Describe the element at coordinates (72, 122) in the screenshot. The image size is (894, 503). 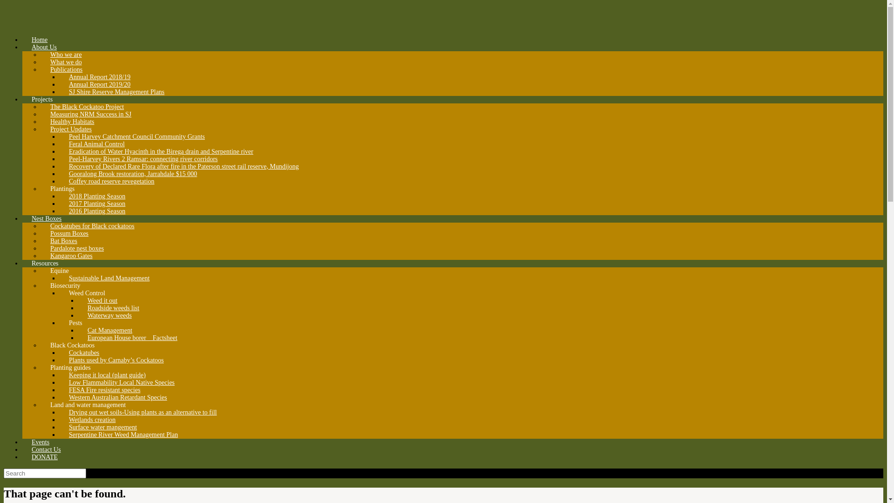
I see `Healthy Habitats` at that location.